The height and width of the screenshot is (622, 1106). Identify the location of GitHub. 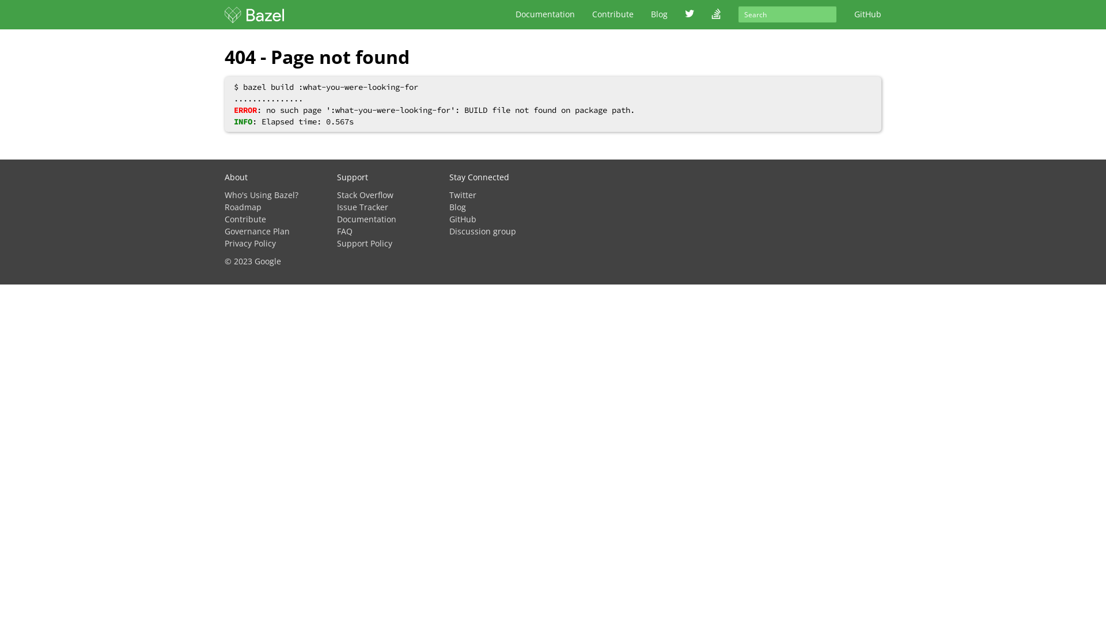
(868, 14).